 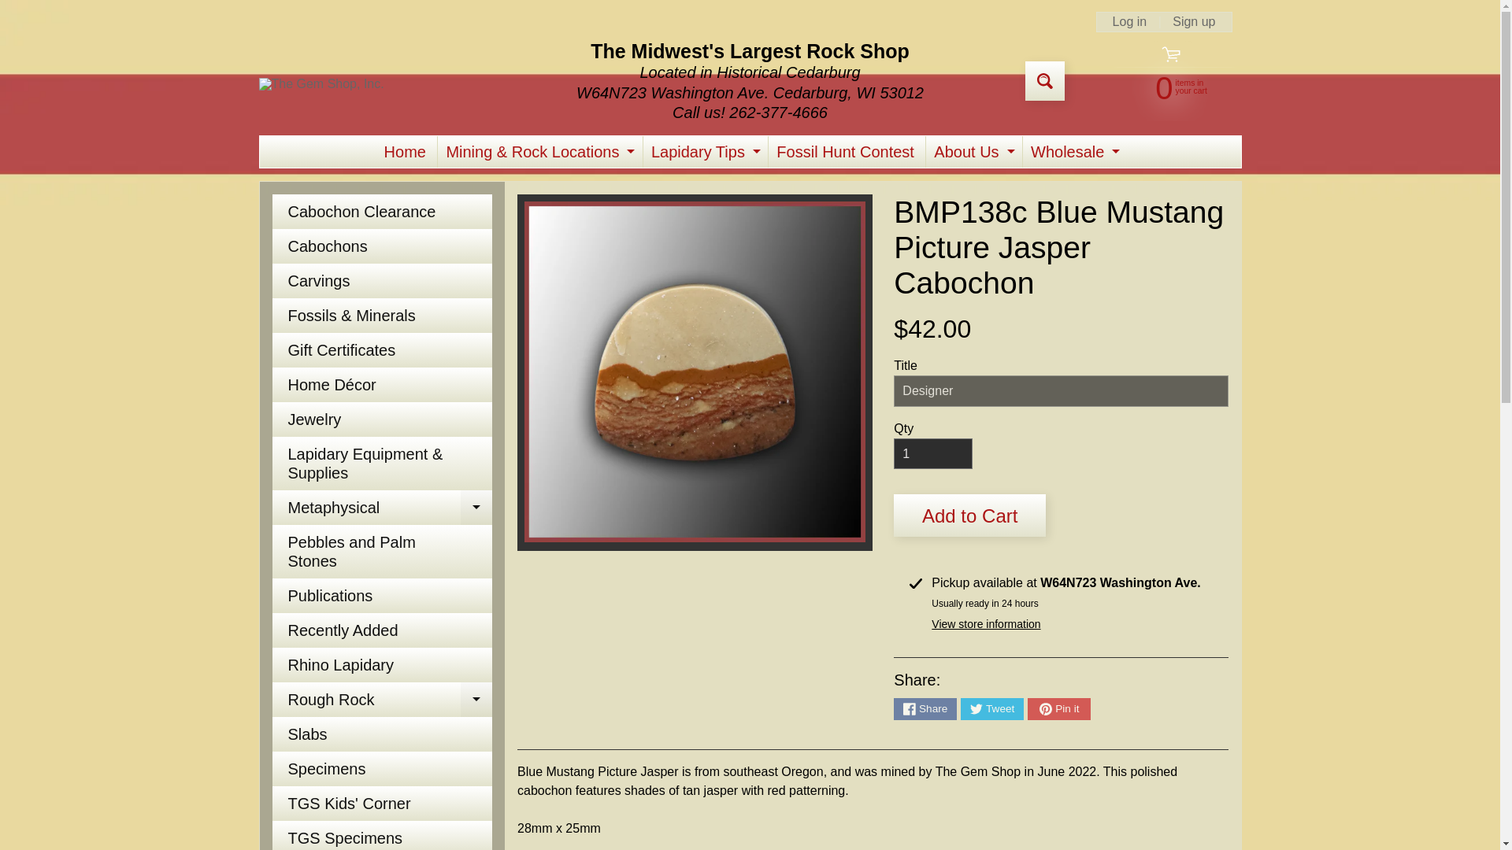 What do you see at coordinates (405, 151) in the screenshot?
I see `Home` at bounding box center [405, 151].